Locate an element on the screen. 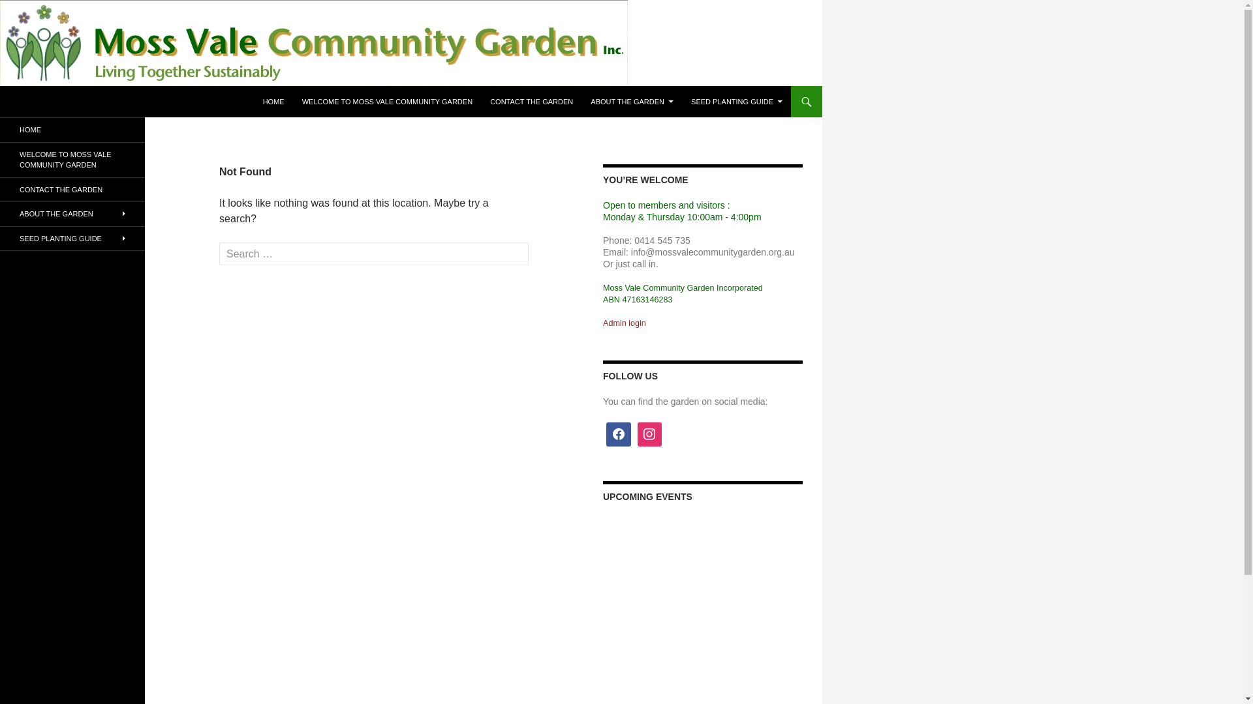  HOME is located at coordinates (274, 102).